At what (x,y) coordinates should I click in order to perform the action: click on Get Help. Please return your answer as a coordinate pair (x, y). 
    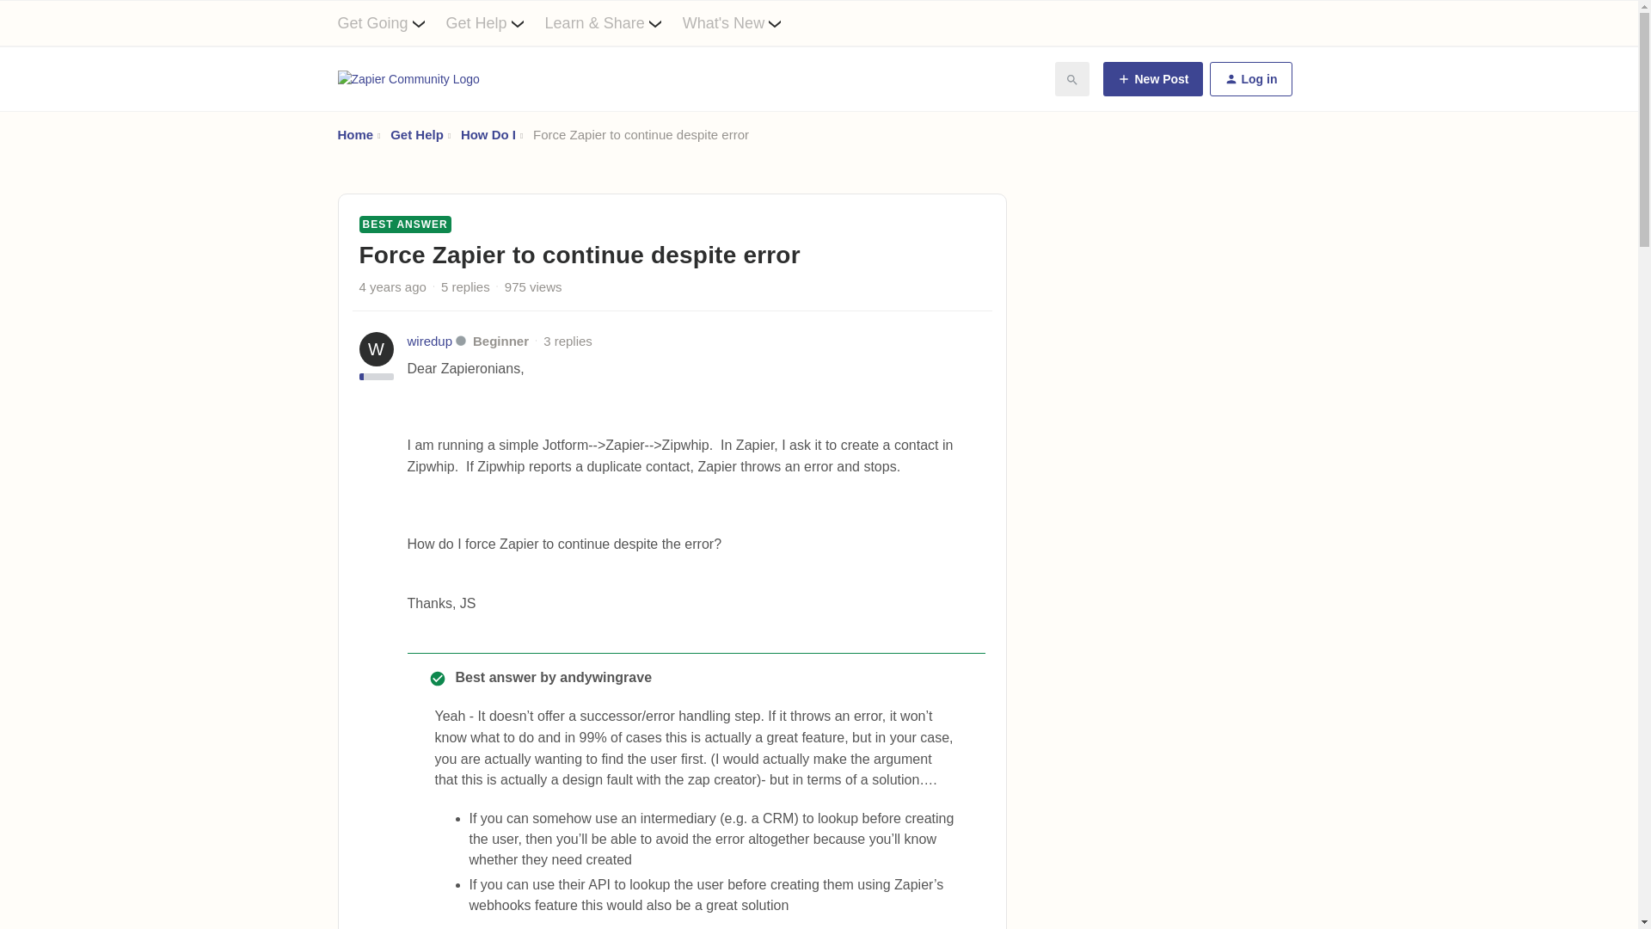
    Looking at the image, I should click on (416, 134).